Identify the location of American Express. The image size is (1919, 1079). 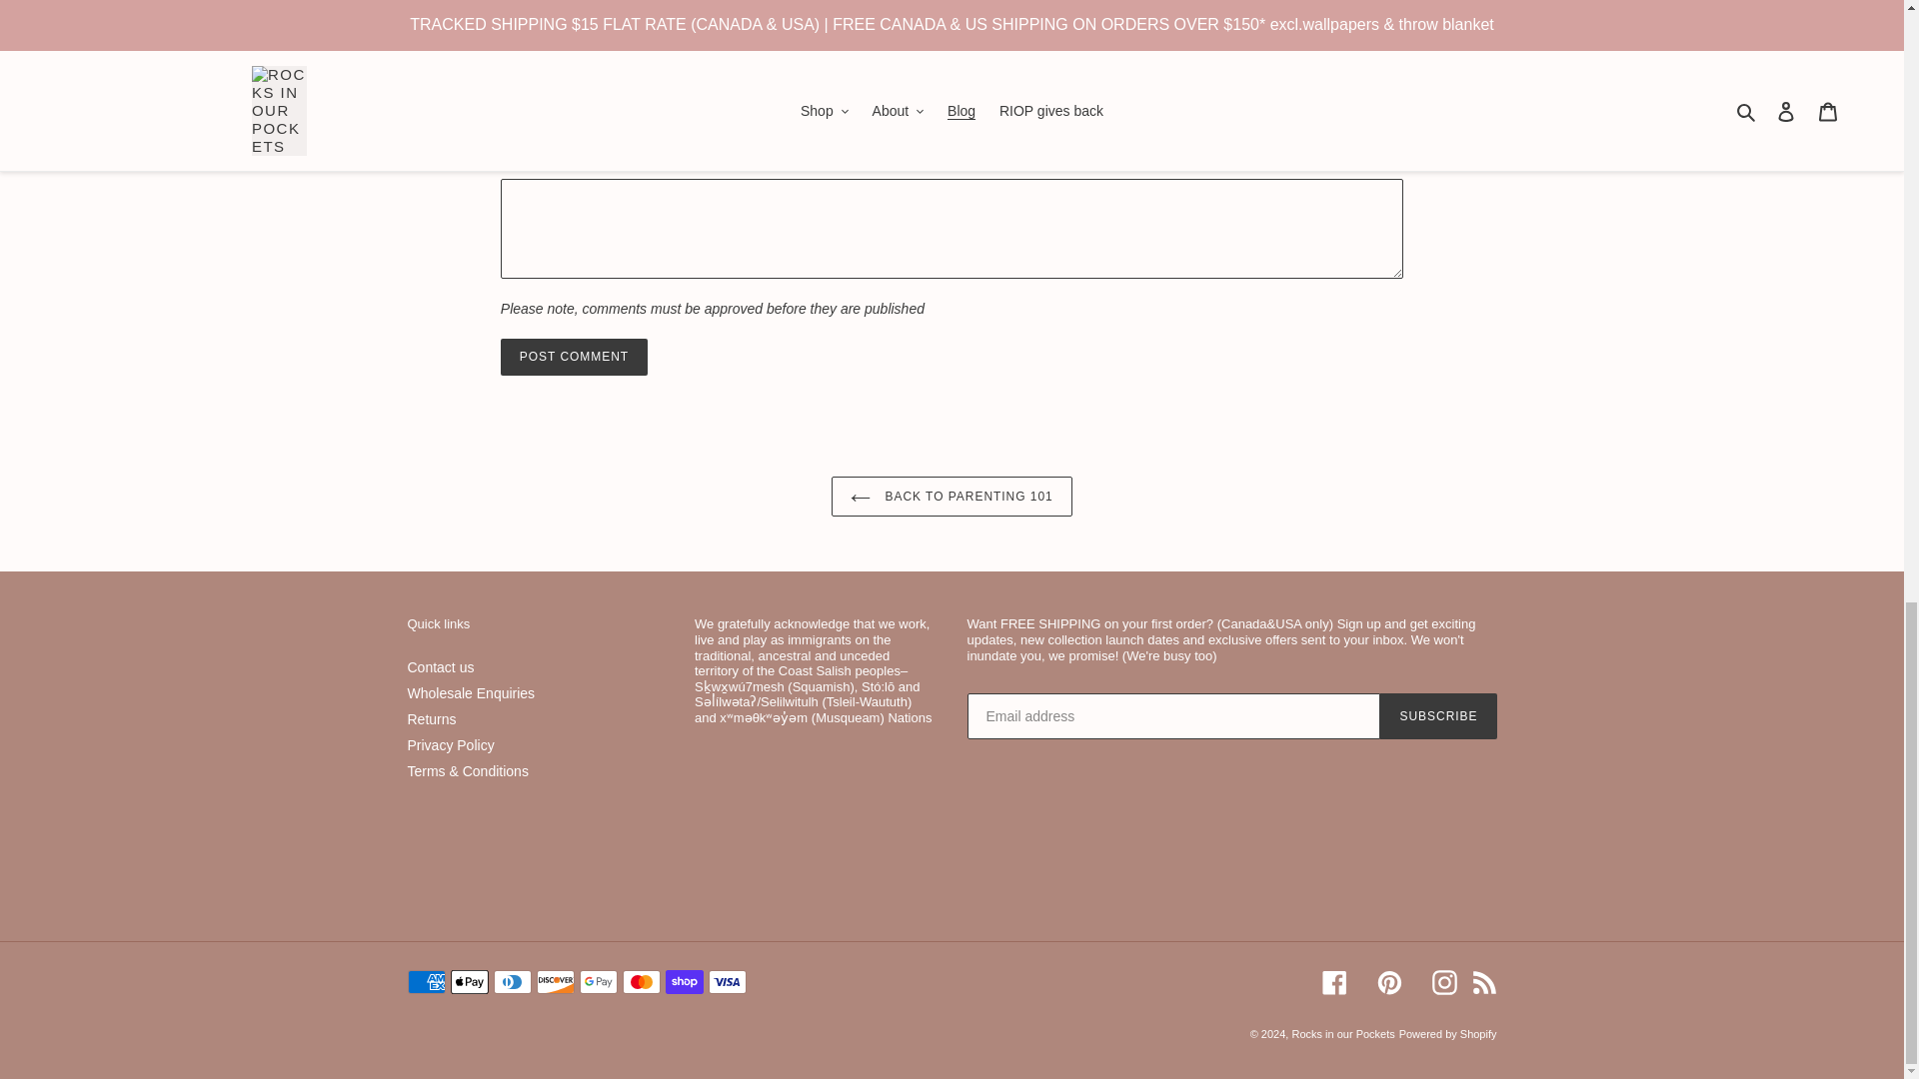
(426, 981).